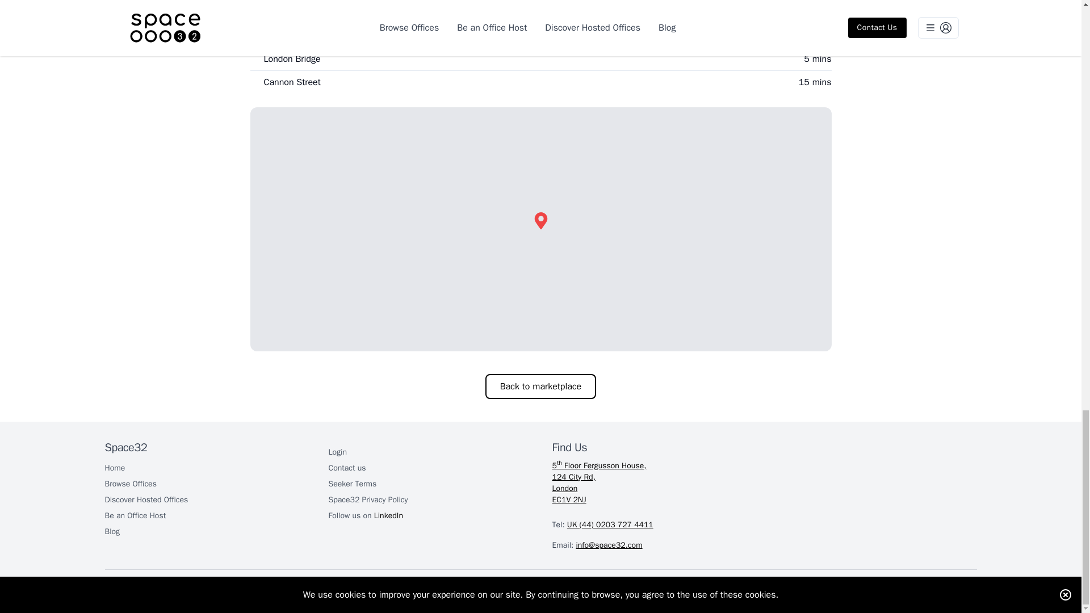 This screenshot has width=1090, height=613. What do you see at coordinates (130, 483) in the screenshot?
I see `Browse Offices` at bounding box center [130, 483].